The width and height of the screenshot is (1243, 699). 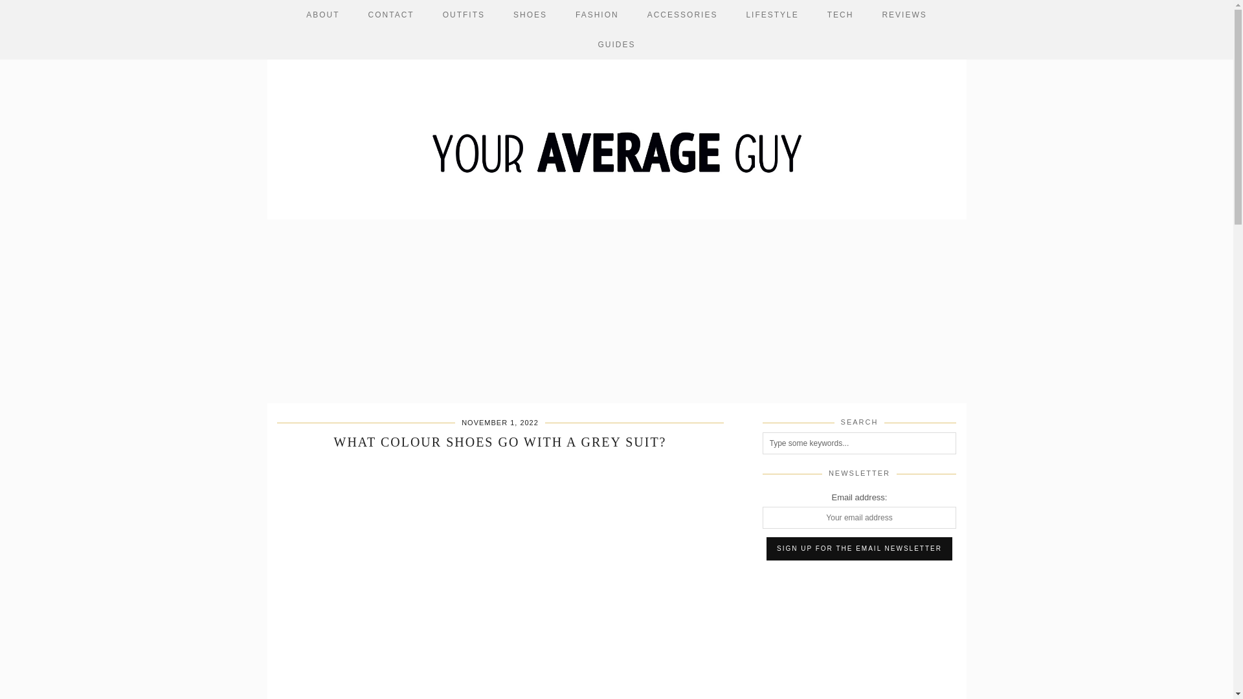 What do you see at coordinates (322, 15) in the screenshot?
I see `ABOUT` at bounding box center [322, 15].